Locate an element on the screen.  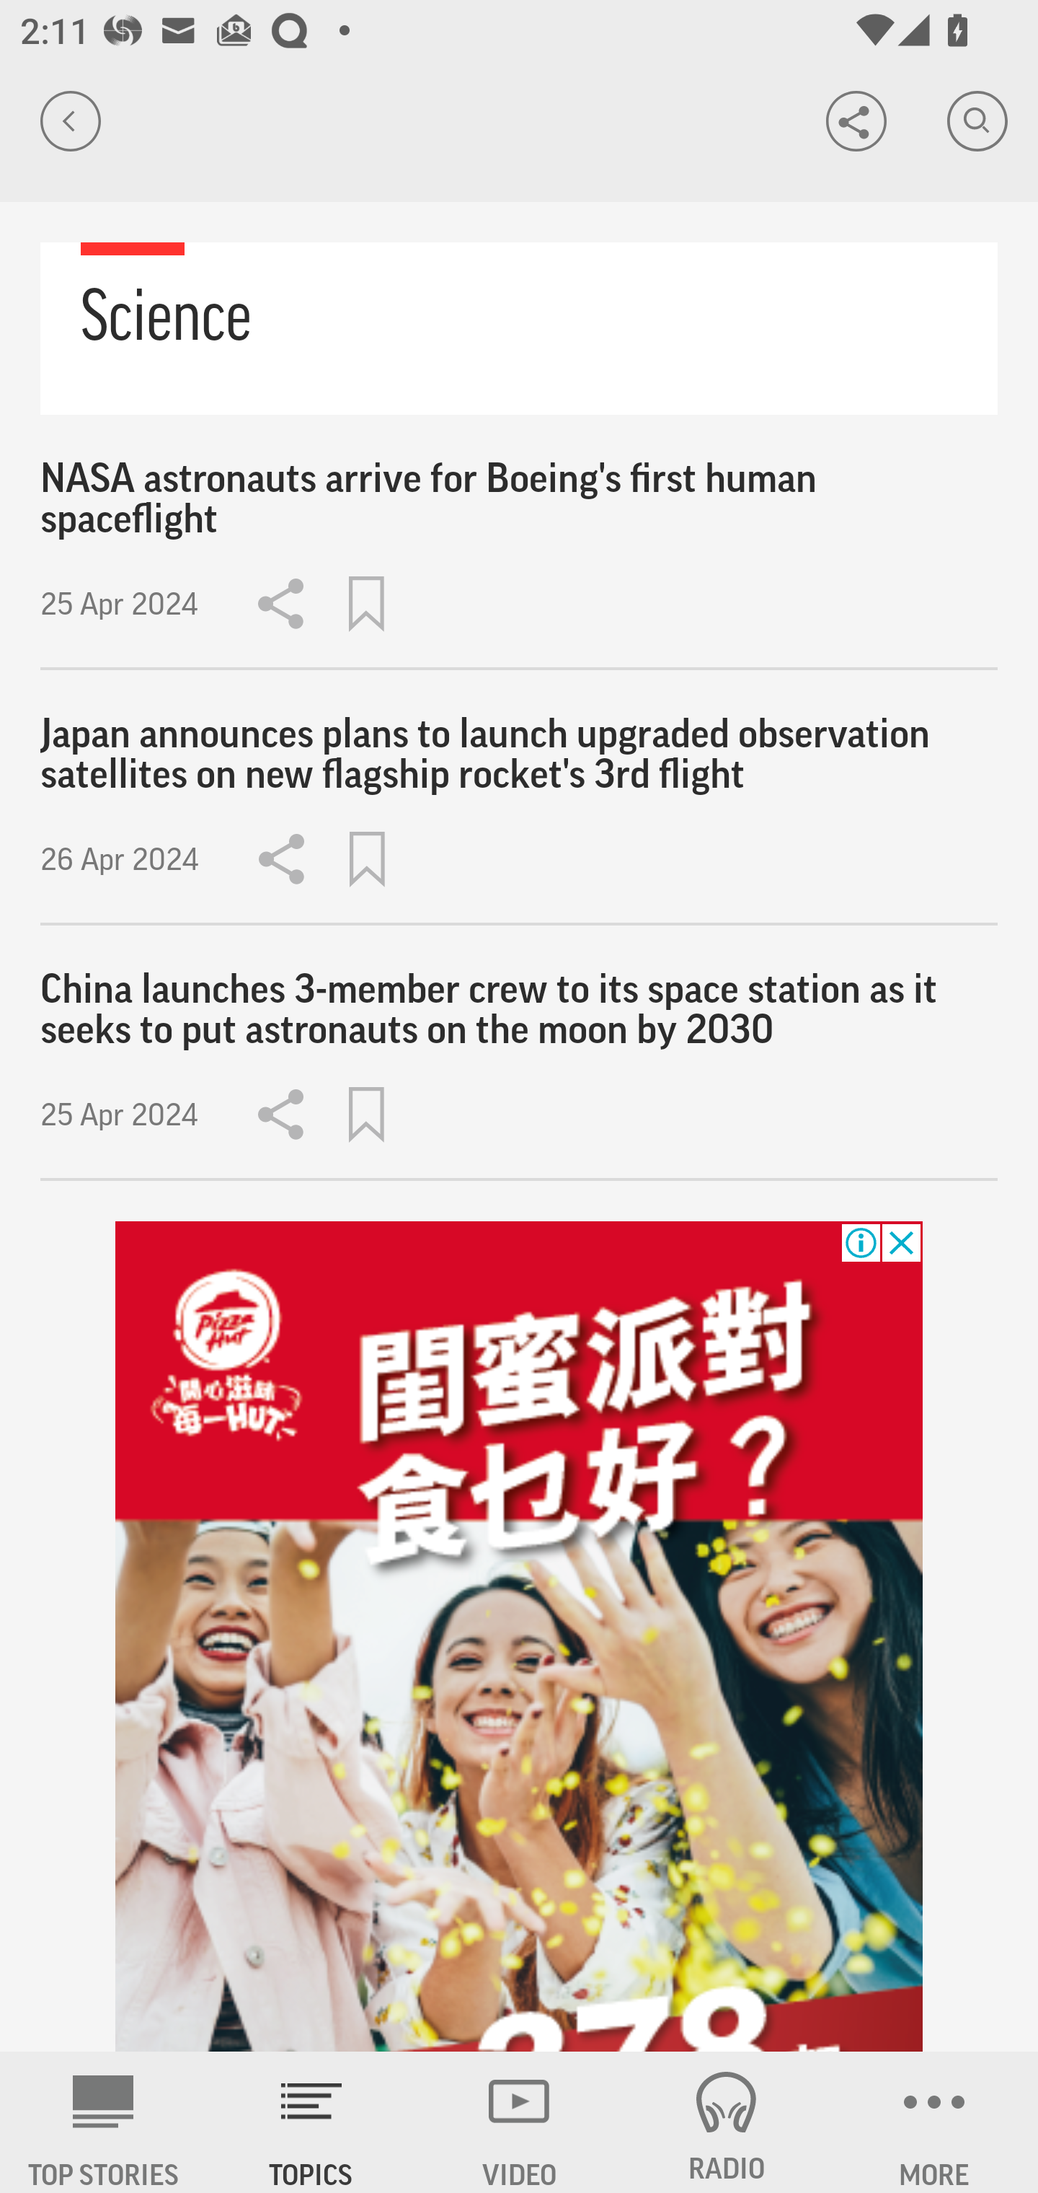
TOPICS is located at coordinates (311, 2122).